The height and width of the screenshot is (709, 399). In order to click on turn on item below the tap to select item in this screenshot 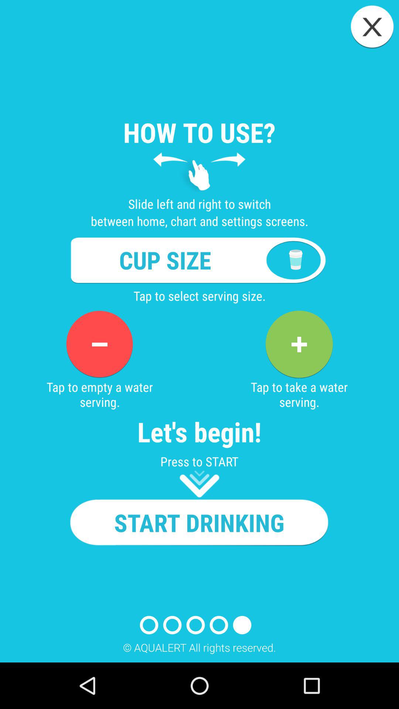, I will do `click(299, 344)`.